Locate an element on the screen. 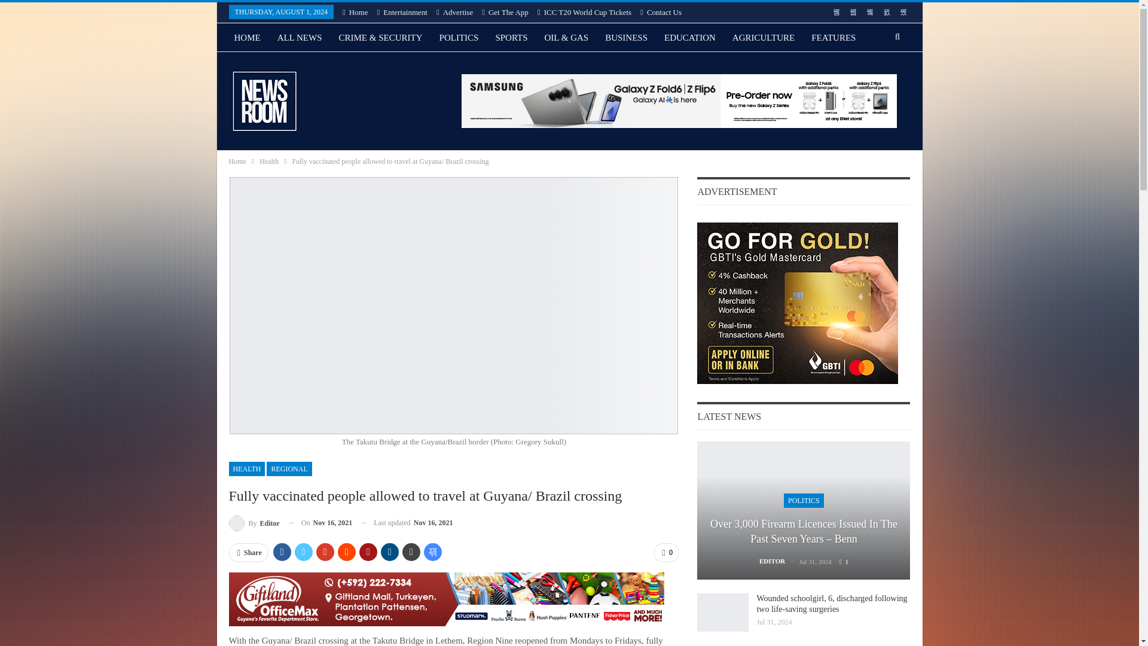 The image size is (1148, 646). Home is located at coordinates (237, 161).